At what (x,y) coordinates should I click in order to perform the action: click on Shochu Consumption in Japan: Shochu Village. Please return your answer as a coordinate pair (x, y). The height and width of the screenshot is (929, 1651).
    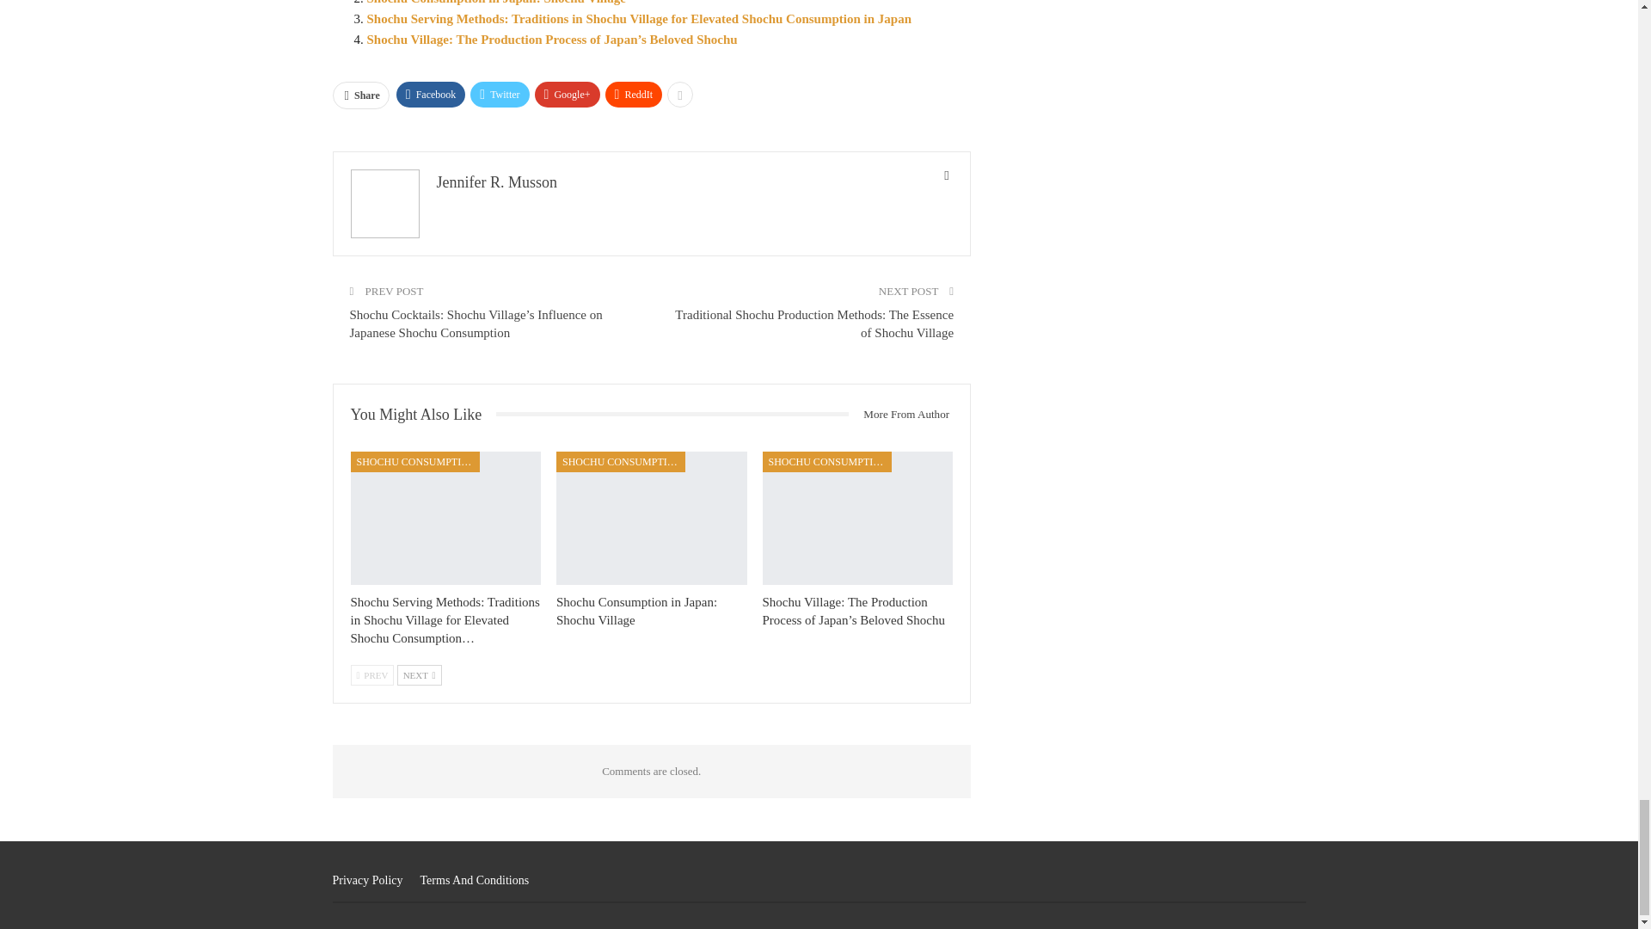
    Looking at the image, I should click on (636, 611).